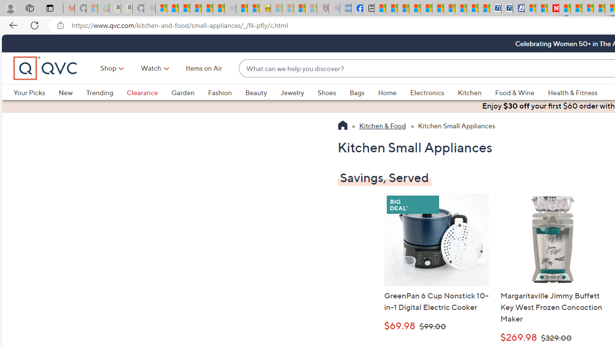 This screenshot has height=346, width=615. Describe the element at coordinates (415, 9) in the screenshot. I see `Climate Damage Becomes Too Severe To Reverse` at that location.